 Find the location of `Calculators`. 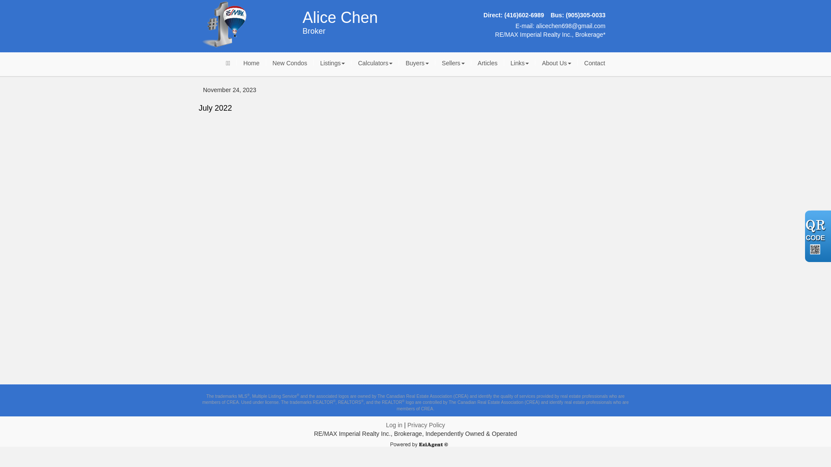

Calculators is located at coordinates (375, 63).